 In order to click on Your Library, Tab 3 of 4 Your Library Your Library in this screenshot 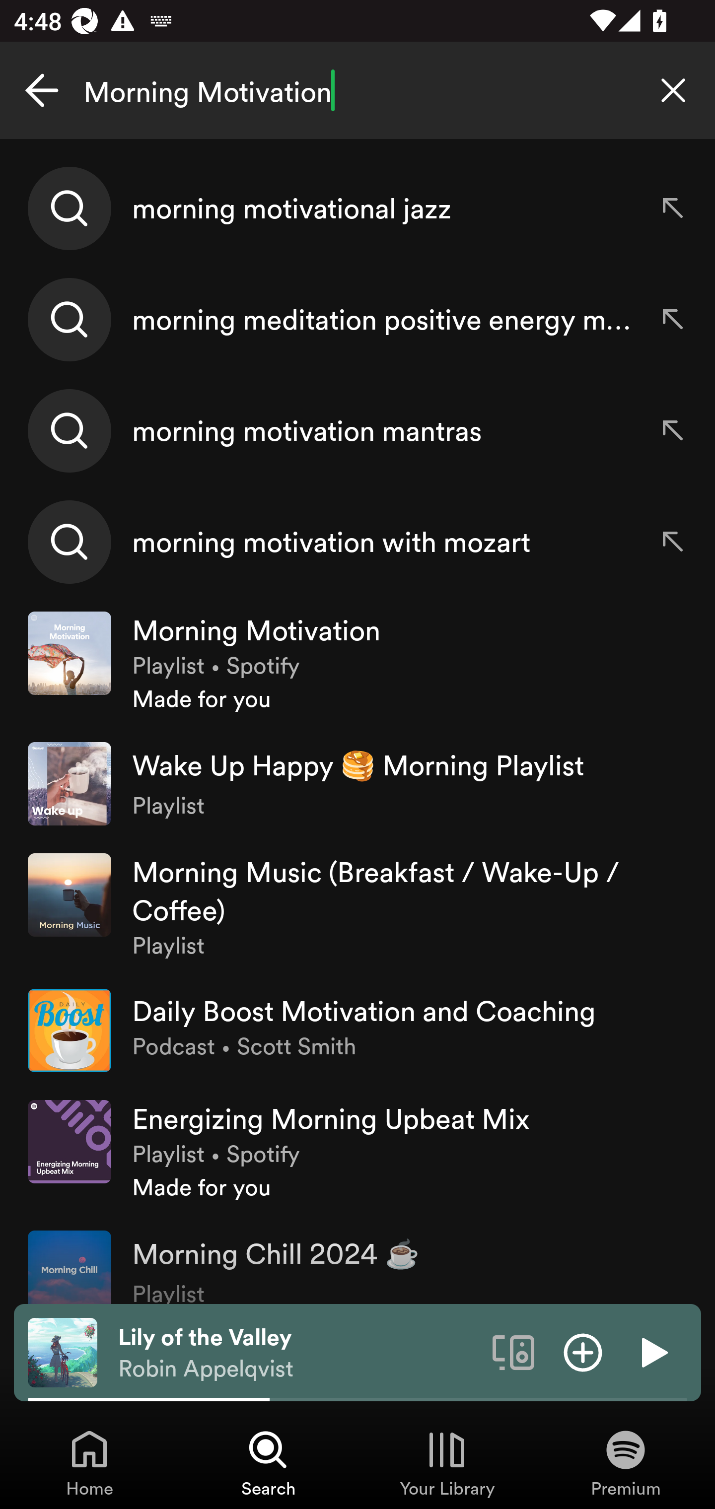, I will do `click(447, 1462)`.